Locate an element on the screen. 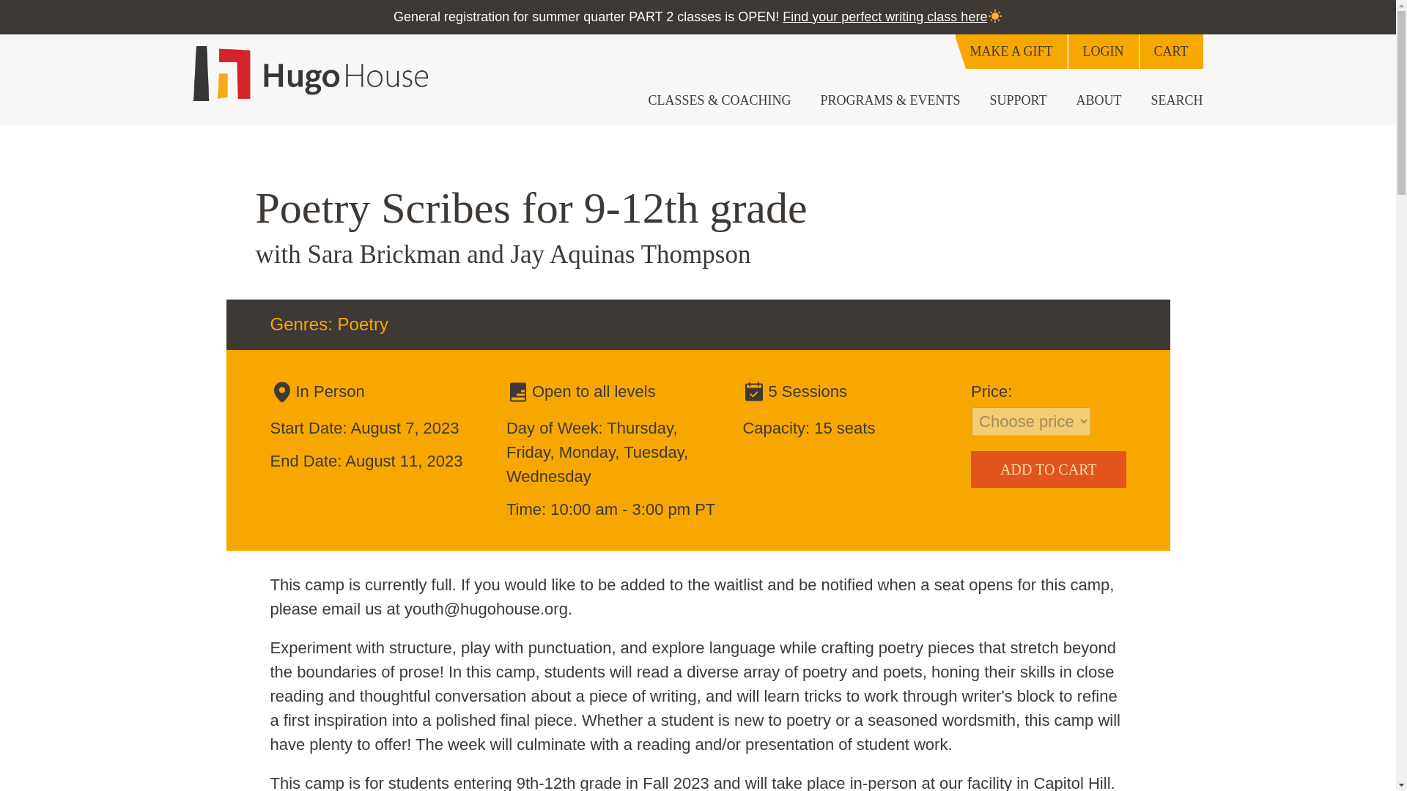  LOGIN is located at coordinates (1103, 51).